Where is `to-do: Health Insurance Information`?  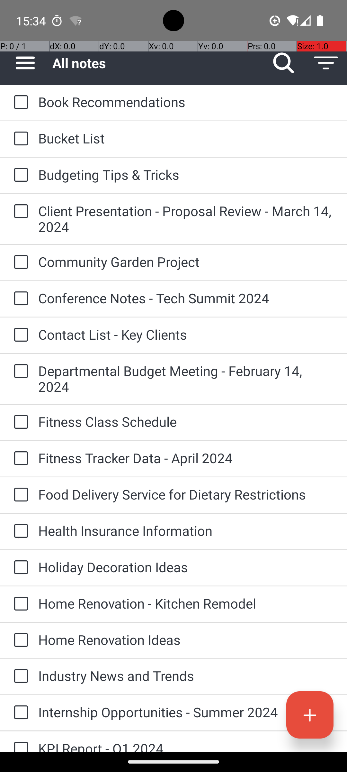 to-do: Health Insurance Information is located at coordinates (19, 531).